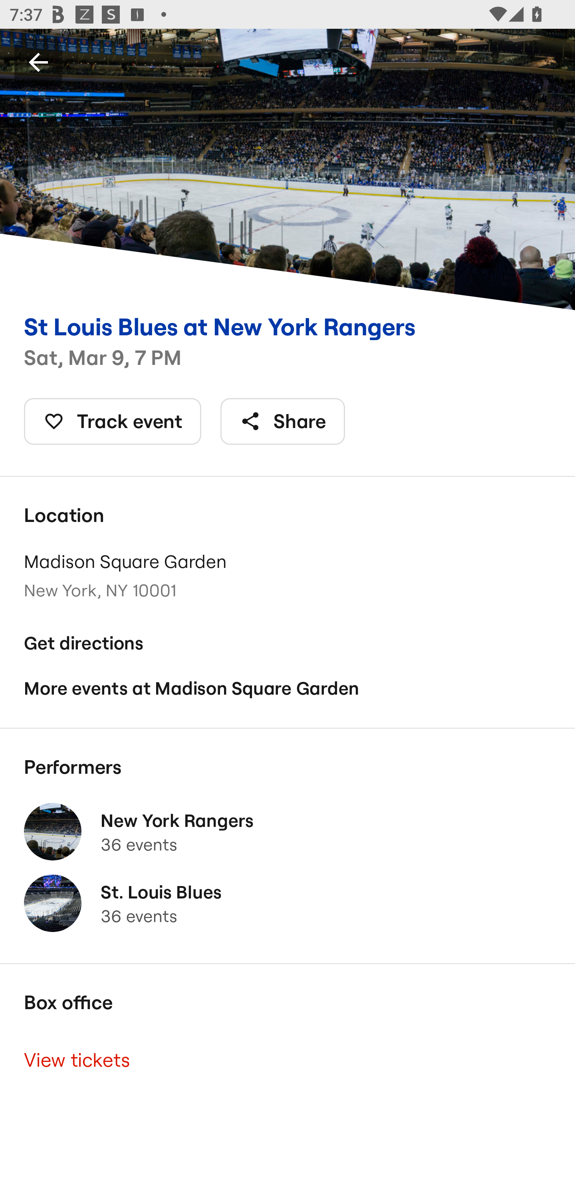 This screenshot has height=1183, width=575. What do you see at coordinates (287, 903) in the screenshot?
I see `St. Louis Blues 36 events` at bounding box center [287, 903].